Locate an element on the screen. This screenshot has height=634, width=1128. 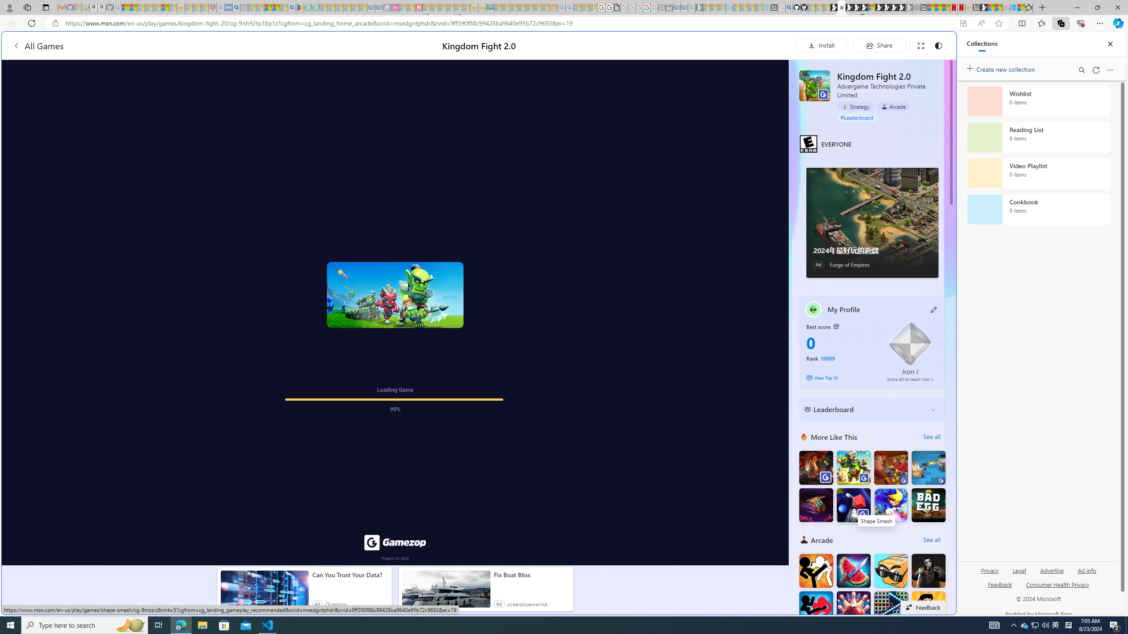
anim-content is located at coordinates (446, 593).